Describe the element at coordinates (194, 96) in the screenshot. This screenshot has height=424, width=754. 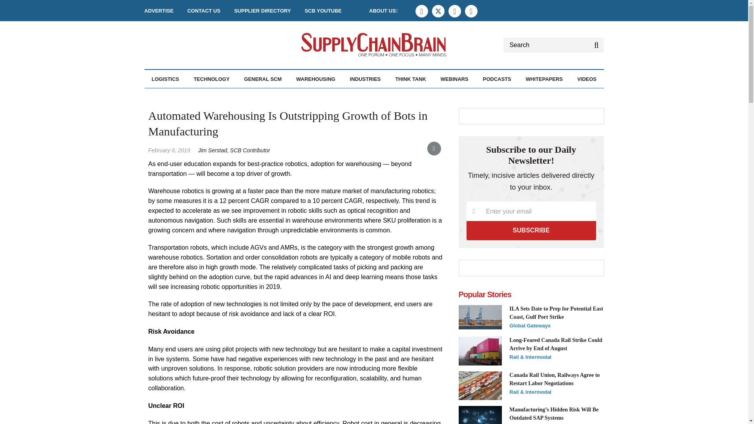
I see `All Logistics` at that location.